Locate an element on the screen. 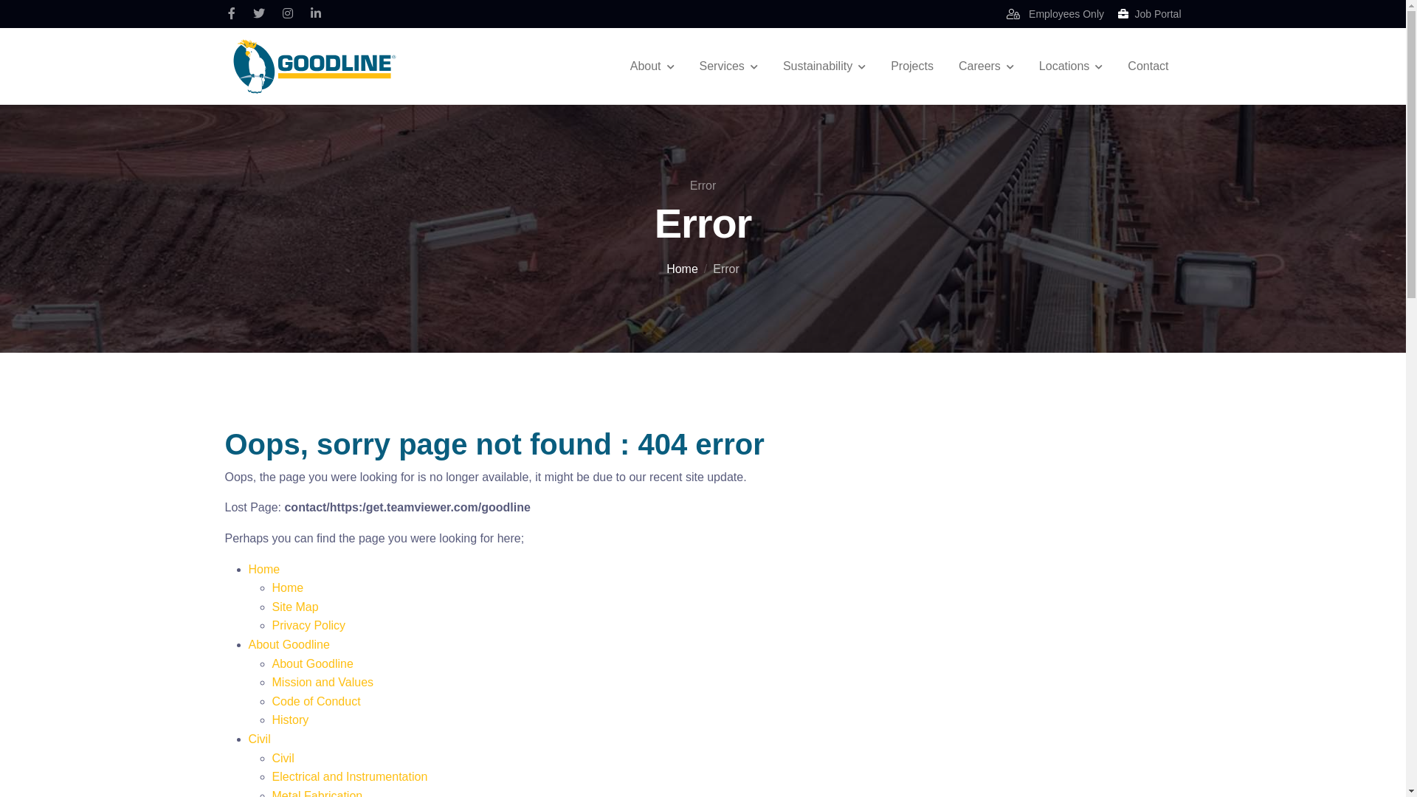 The image size is (1417, 797). Services is located at coordinates (729, 66).